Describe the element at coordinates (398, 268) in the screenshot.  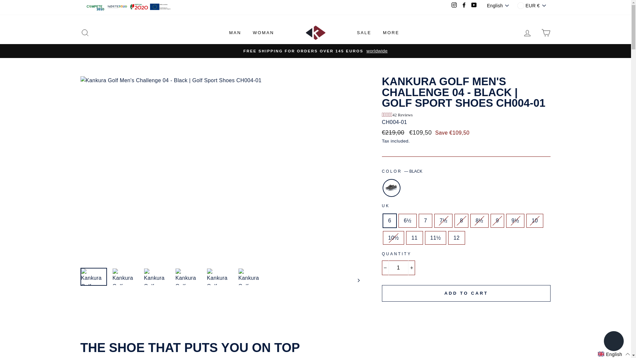
I see `1` at that location.